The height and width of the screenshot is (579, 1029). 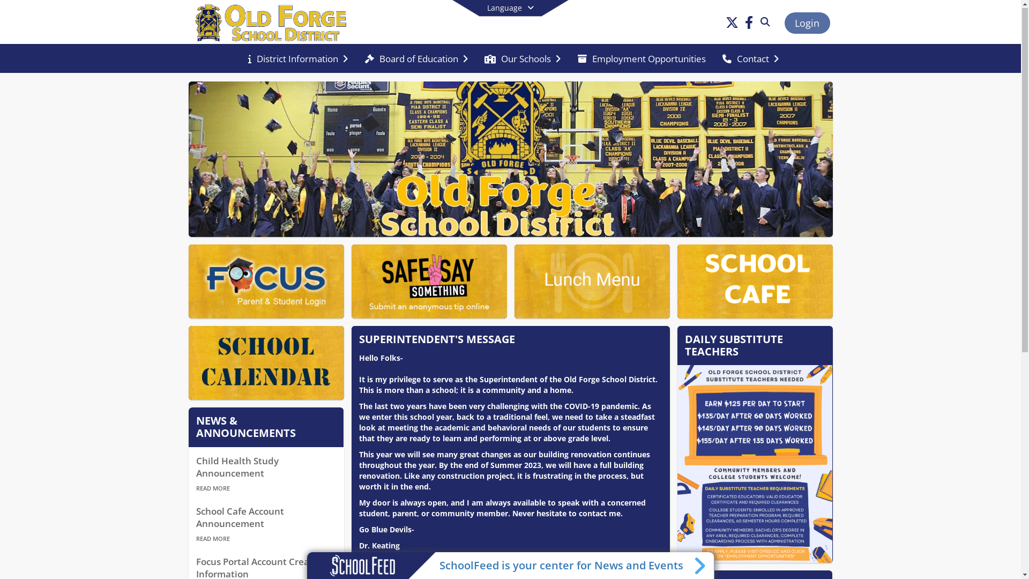 I want to click on Click here to login to Fous, so click(x=266, y=282).